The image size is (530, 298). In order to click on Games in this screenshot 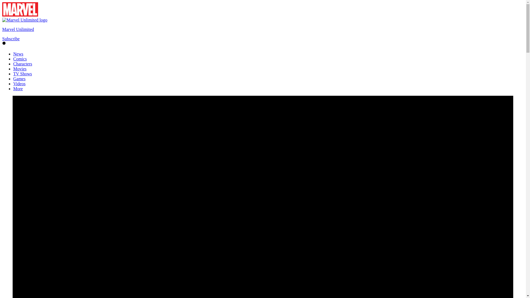, I will do `click(19, 78)`.